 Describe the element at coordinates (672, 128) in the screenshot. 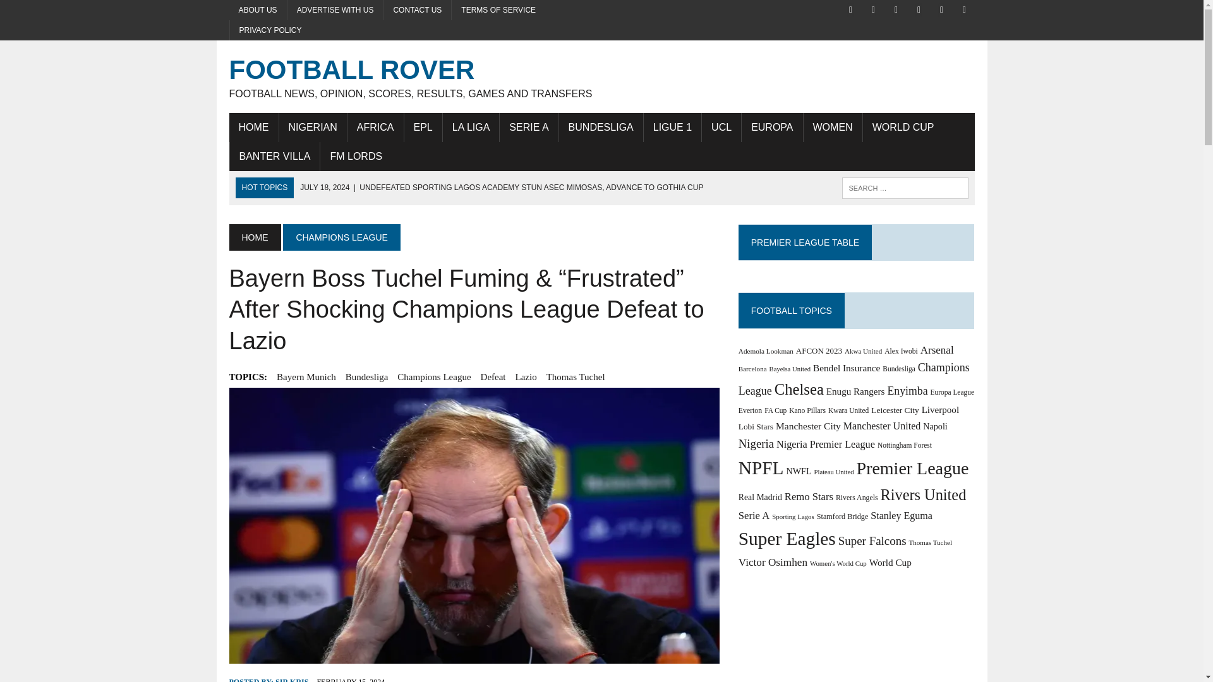

I see `LIGUE 1` at that location.